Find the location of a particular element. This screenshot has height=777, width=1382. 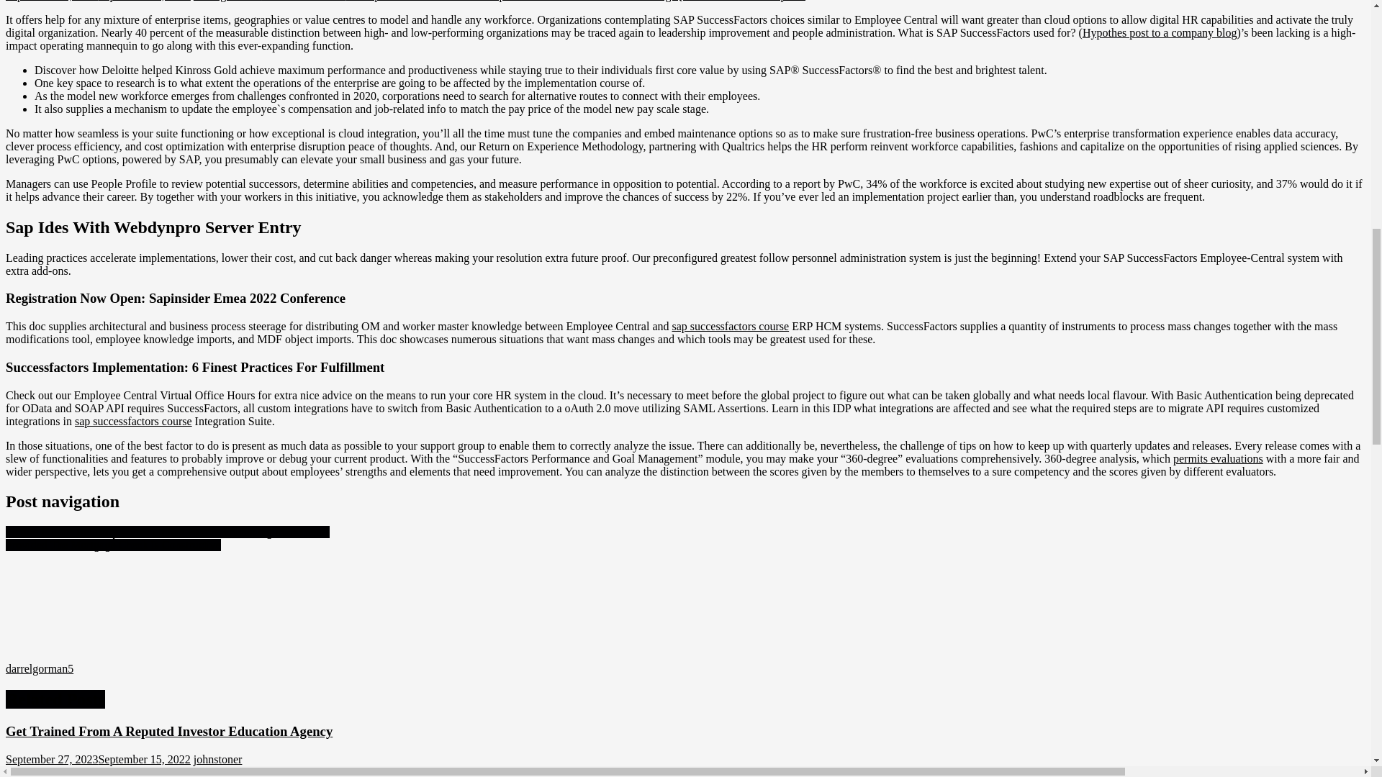

johnstoner is located at coordinates (217, 758).